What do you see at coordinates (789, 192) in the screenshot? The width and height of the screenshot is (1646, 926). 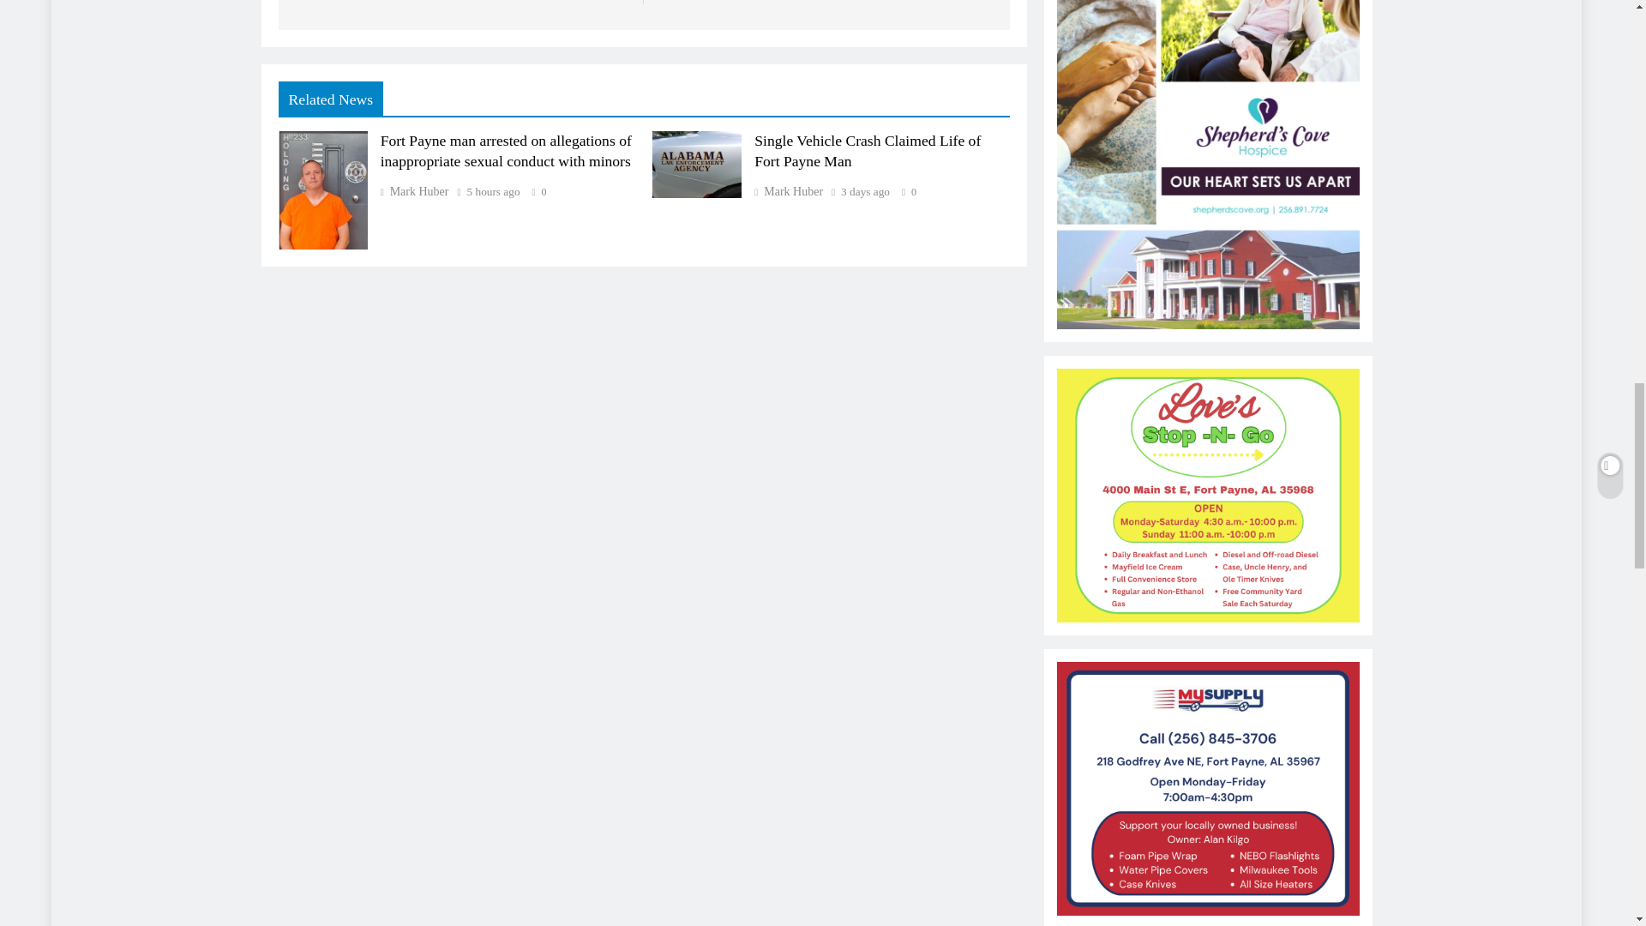 I see `Mark Huber` at bounding box center [789, 192].